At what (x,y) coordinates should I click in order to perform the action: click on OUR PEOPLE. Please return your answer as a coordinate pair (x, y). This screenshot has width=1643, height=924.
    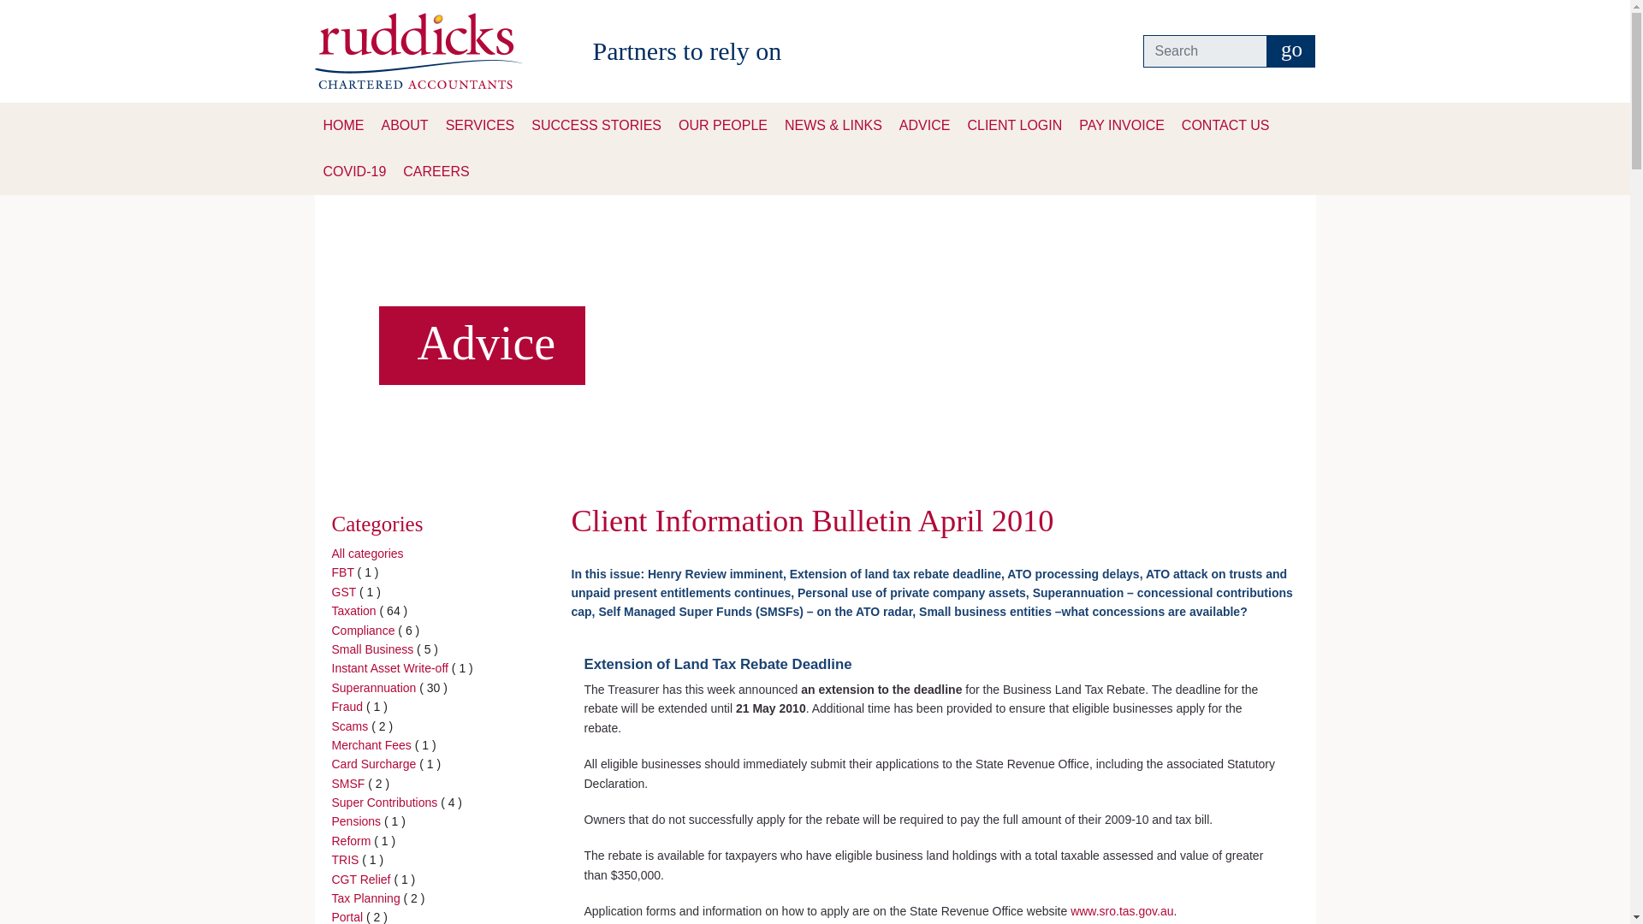
    Looking at the image, I should click on (722, 125).